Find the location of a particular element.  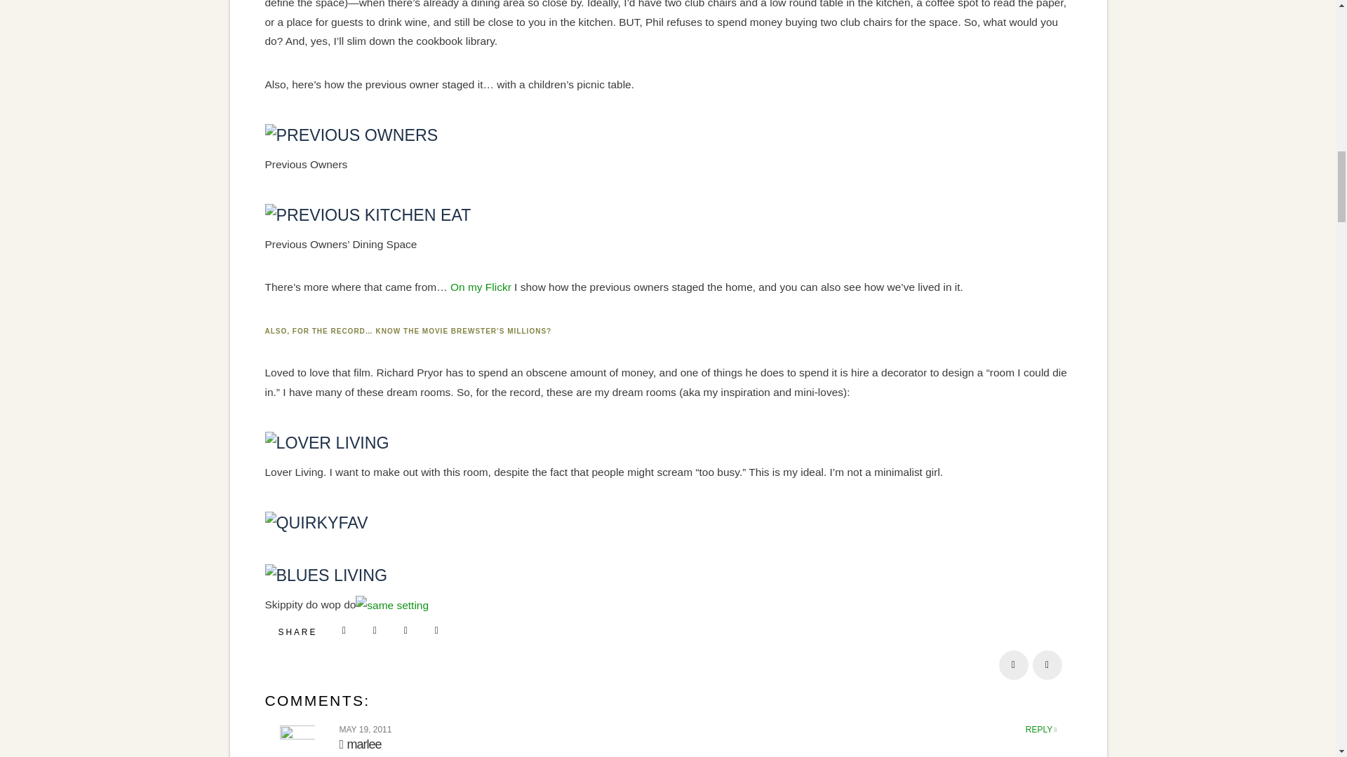

lover living is located at coordinates (327, 441).